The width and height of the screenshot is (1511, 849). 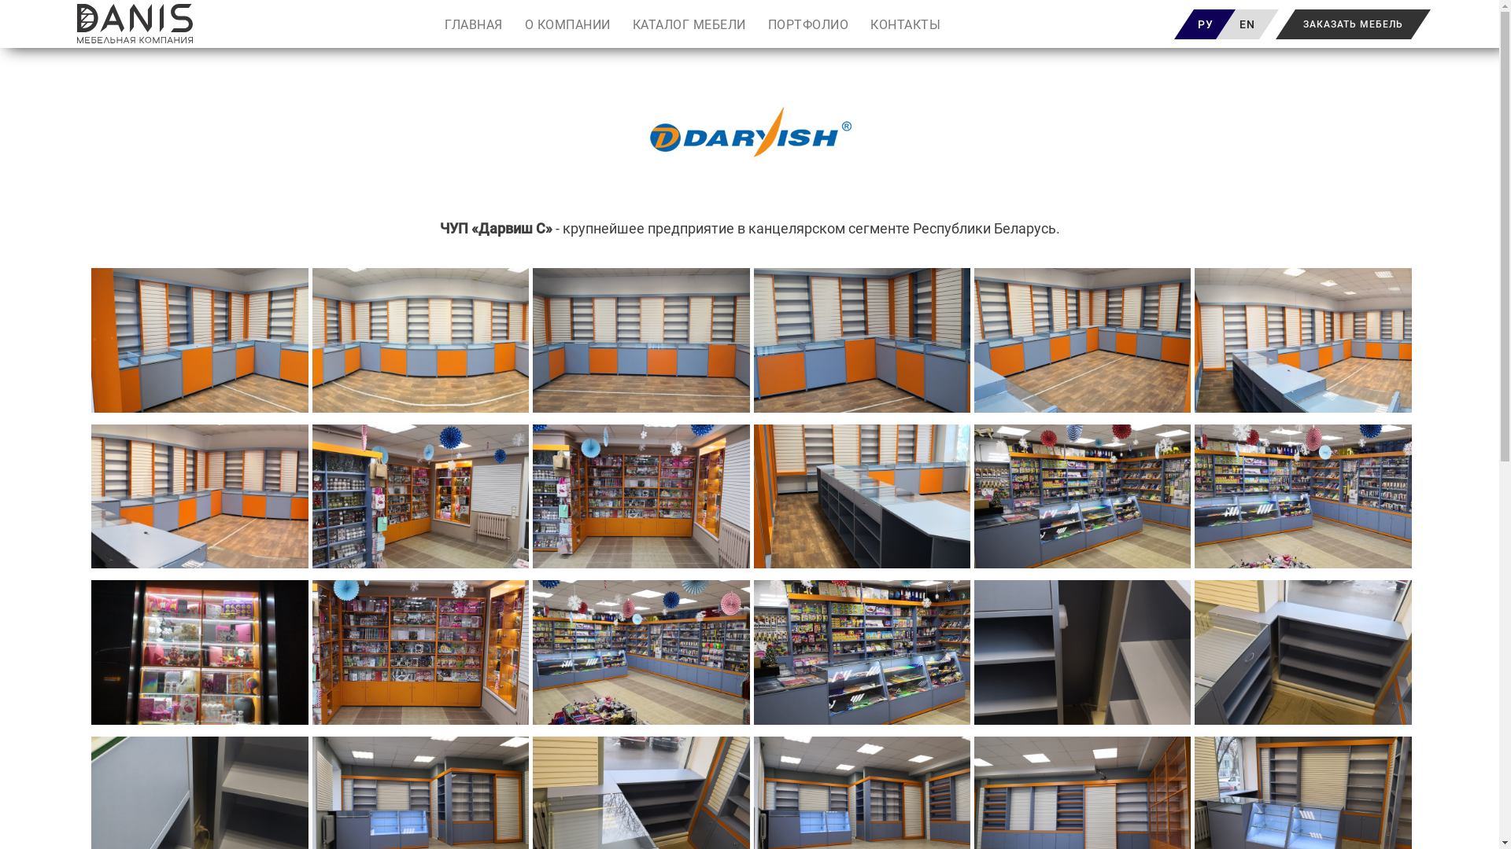 What do you see at coordinates (1083, 340) in the screenshot?
I see ` ` at bounding box center [1083, 340].